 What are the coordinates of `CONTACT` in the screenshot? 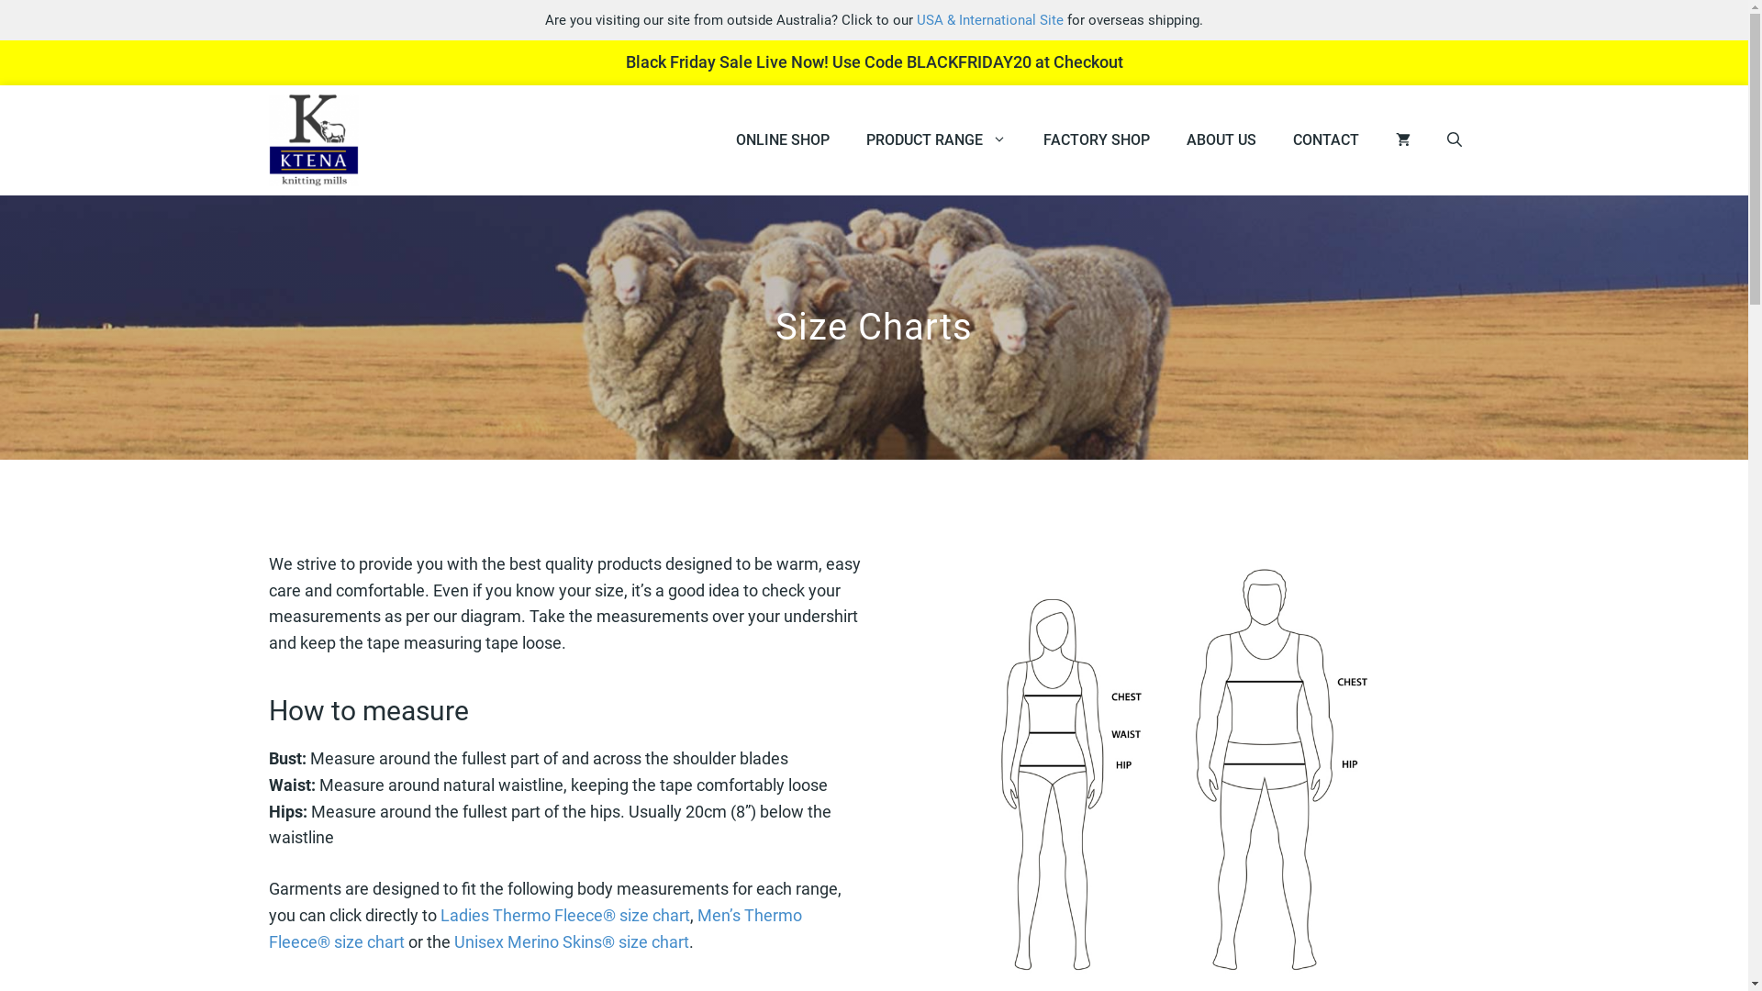 It's located at (1325, 140).